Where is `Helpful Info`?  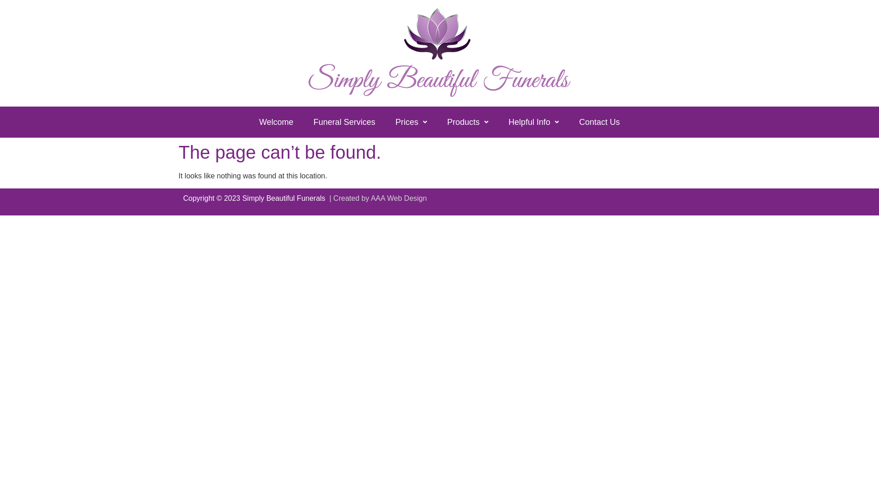 Helpful Info is located at coordinates (534, 122).